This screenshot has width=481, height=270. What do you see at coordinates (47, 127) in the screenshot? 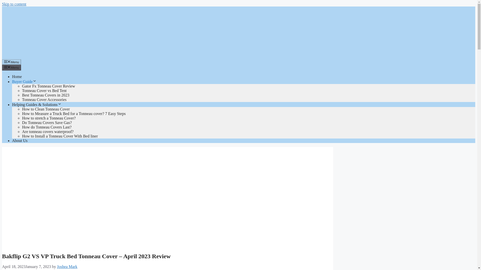
I see `How do Tonneau Covers Last?` at bounding box center [47, 127].